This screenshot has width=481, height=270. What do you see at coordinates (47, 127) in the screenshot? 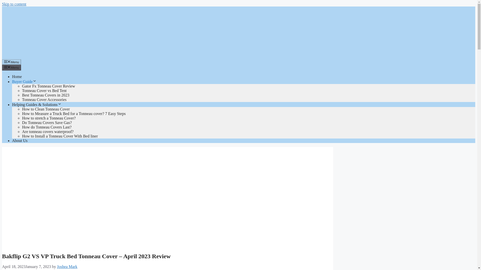
I see `How do Tonneau Covers Last?` at bounding box center [47, 127].